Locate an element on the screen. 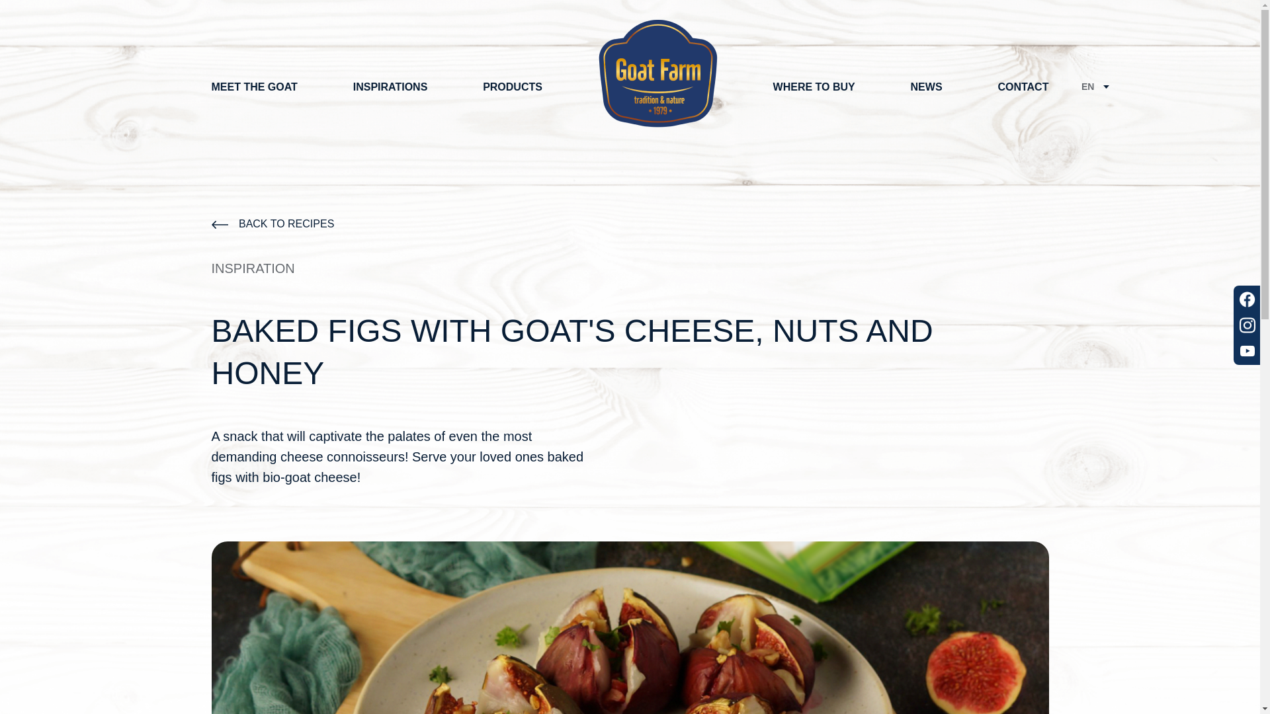 Image resolution: width=1270 pixels, height=714 pixels. MEET THE GOAT is located at coordinates (254, 87).